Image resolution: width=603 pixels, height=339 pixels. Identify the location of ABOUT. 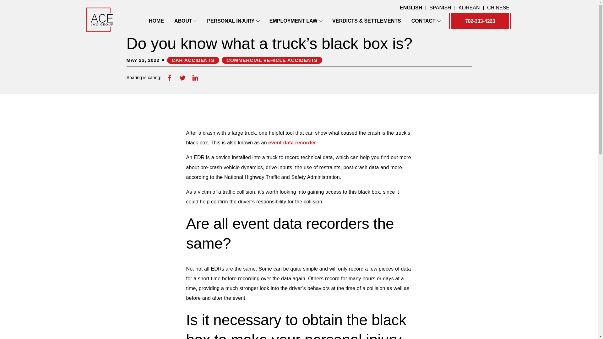
(183, 21).